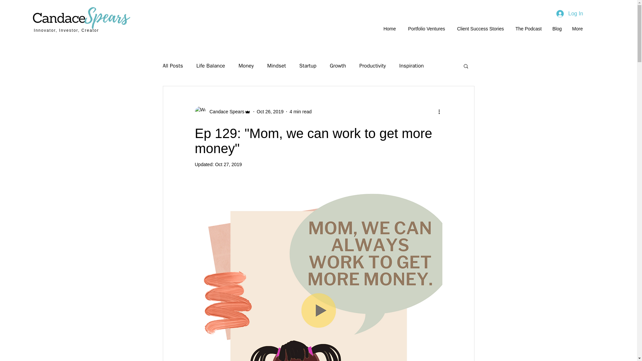  I want to click on Growth, so click(338, 66).